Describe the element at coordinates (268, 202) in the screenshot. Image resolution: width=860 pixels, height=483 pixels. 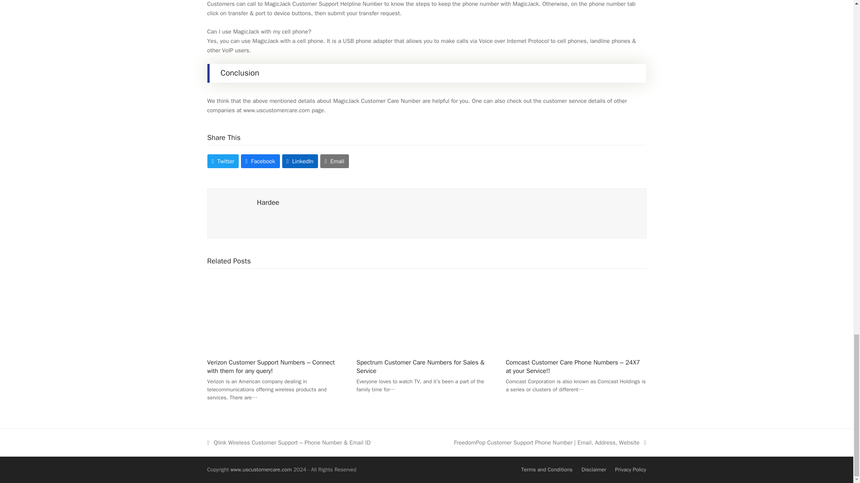
I see `Visit Author Page` at that location.